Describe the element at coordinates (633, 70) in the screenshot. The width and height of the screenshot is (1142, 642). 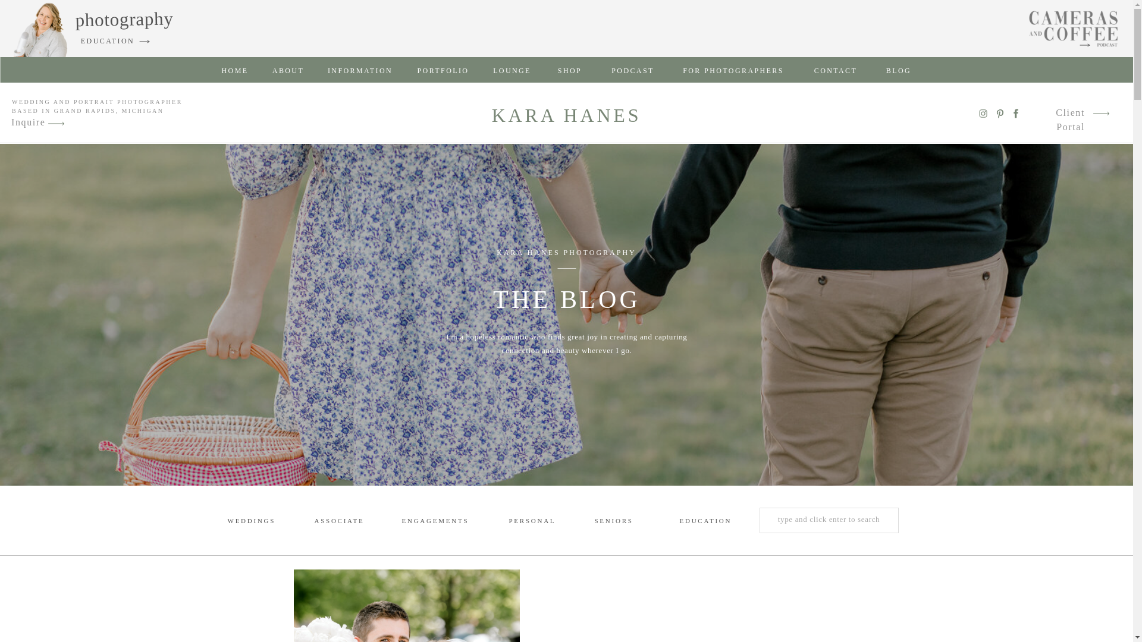
I see `PODCAST` at that location.